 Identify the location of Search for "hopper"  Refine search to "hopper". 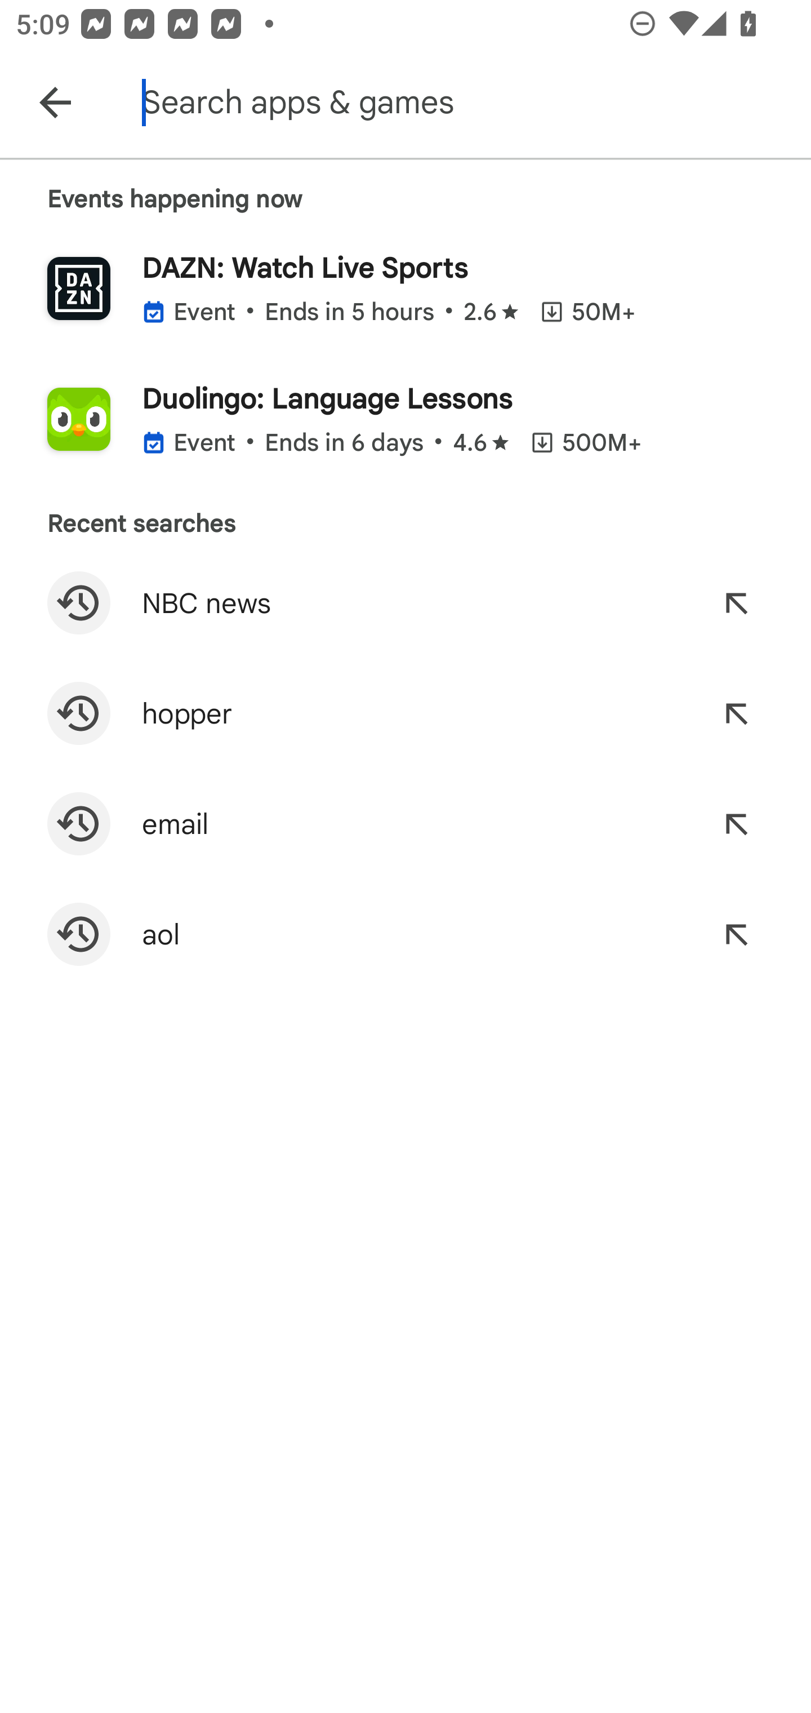
(405, 713).